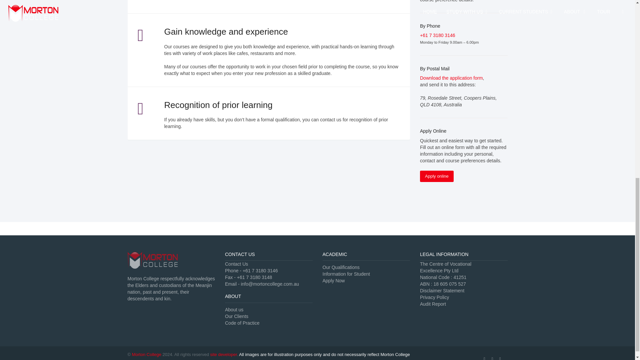 The width and height of the screenshot is (640, 360). Describe the element at coordinates (341, 267) in the screenshot. I see `Our Qualifications` at that location.